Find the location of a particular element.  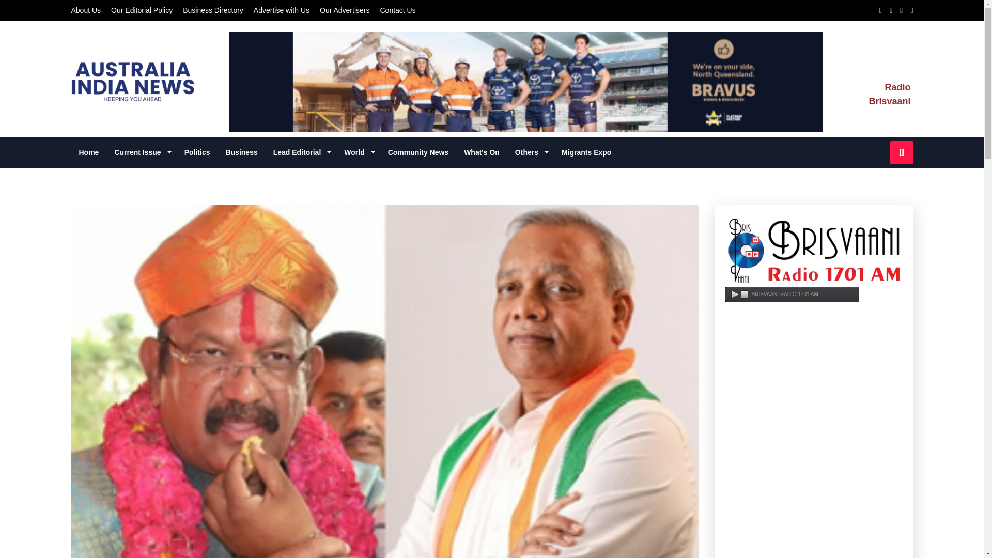

YouTube video player is located at coordinates (813, 528).